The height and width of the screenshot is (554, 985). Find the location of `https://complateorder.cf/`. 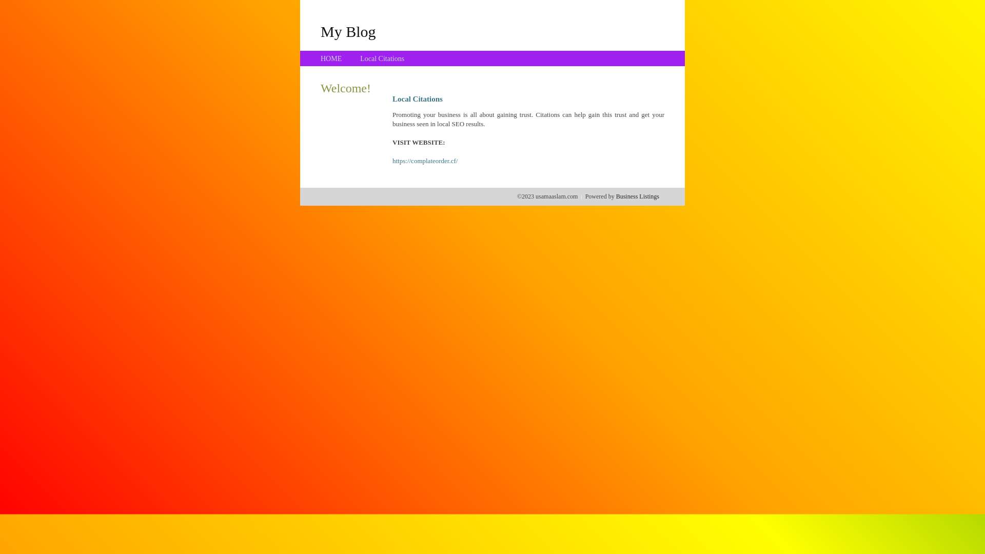

https://complateorder.cf/ is located at coordinates (425, 161).